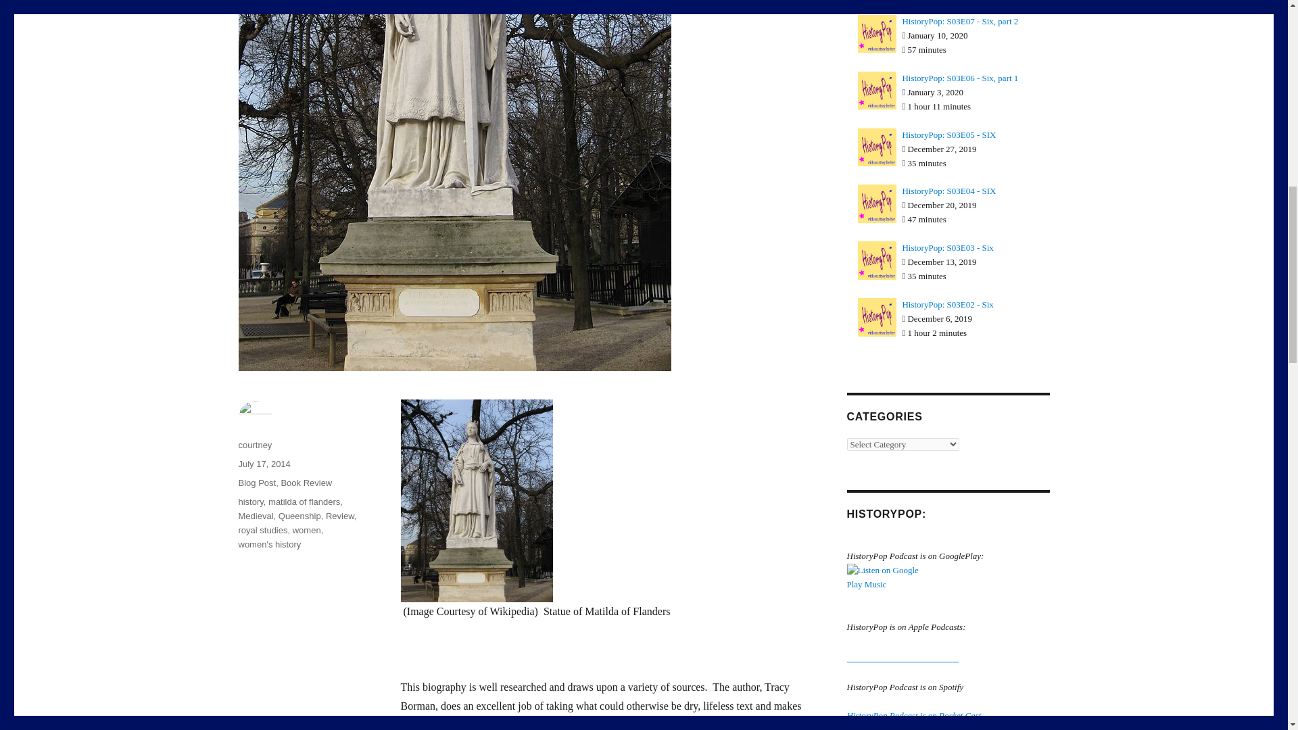  I want to click on Review, so click(339, 516).